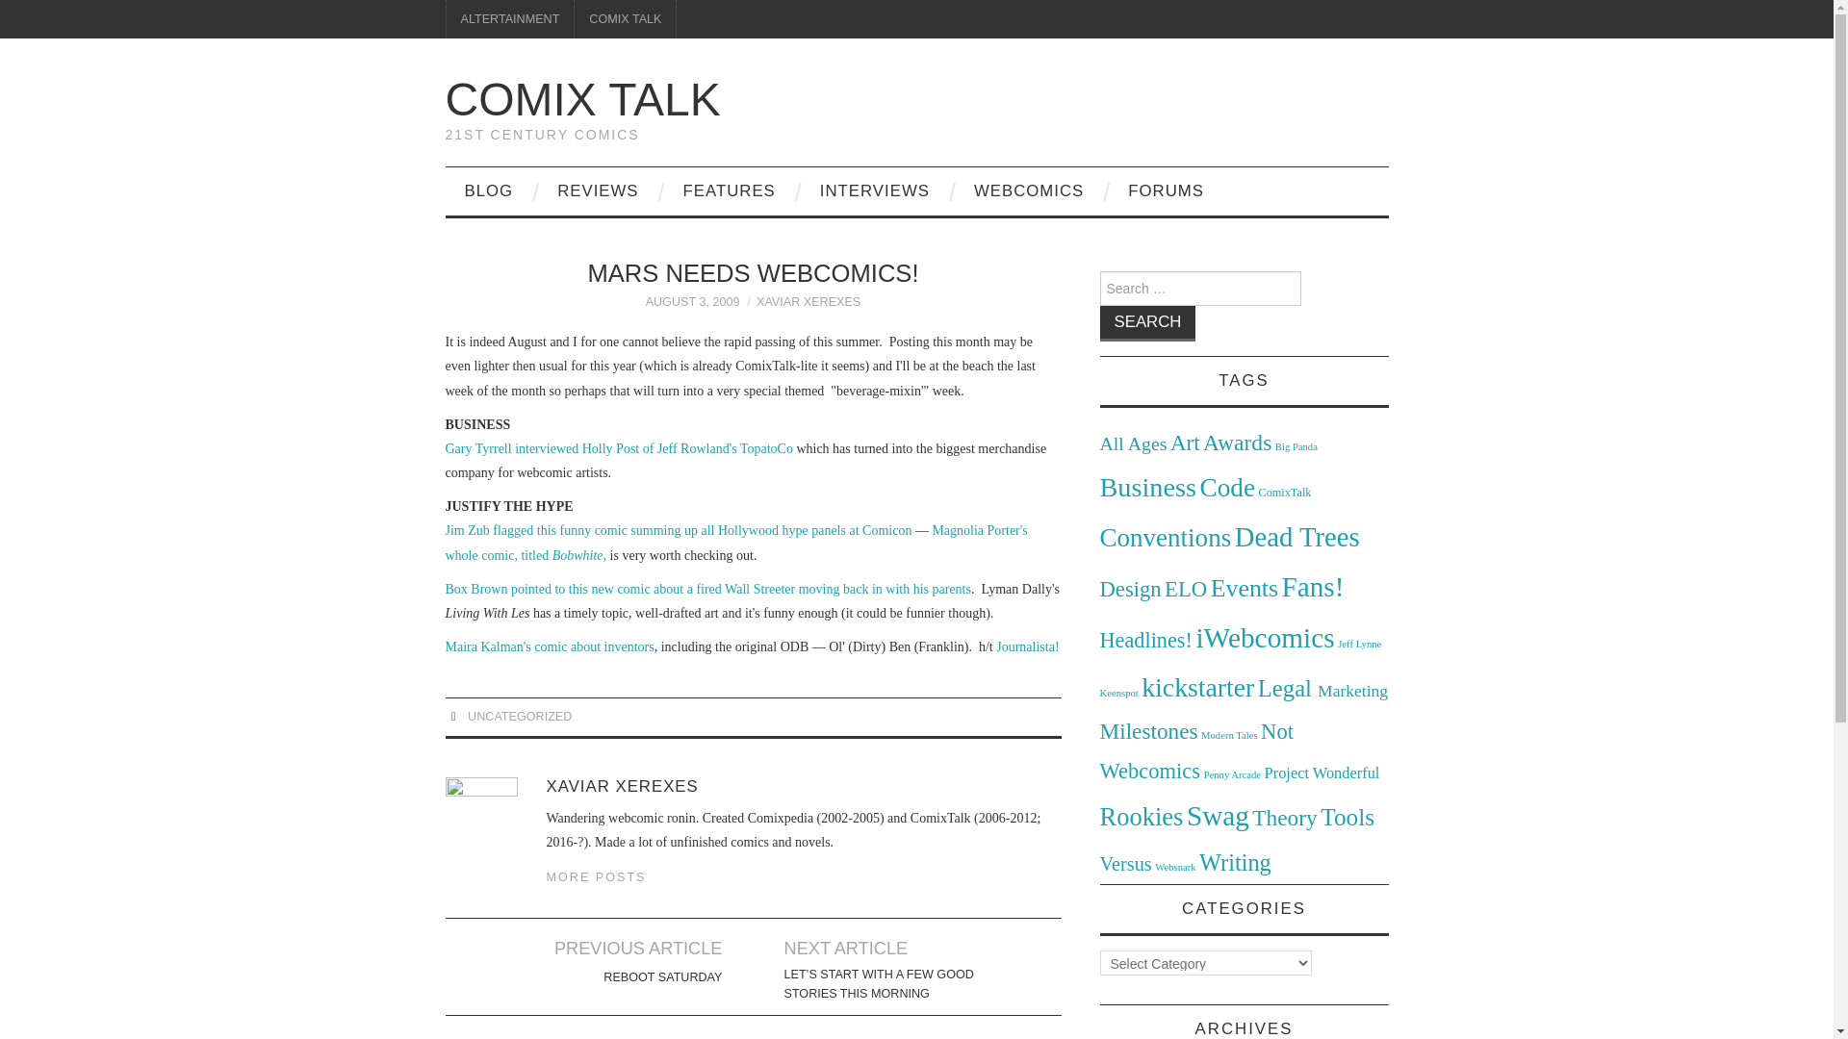 This screenshot has width=1848, height=1039. What do you see at coordinates (582, 98) in the screenshot?
I see `Comix Talk` at bounding box center [582, 98].